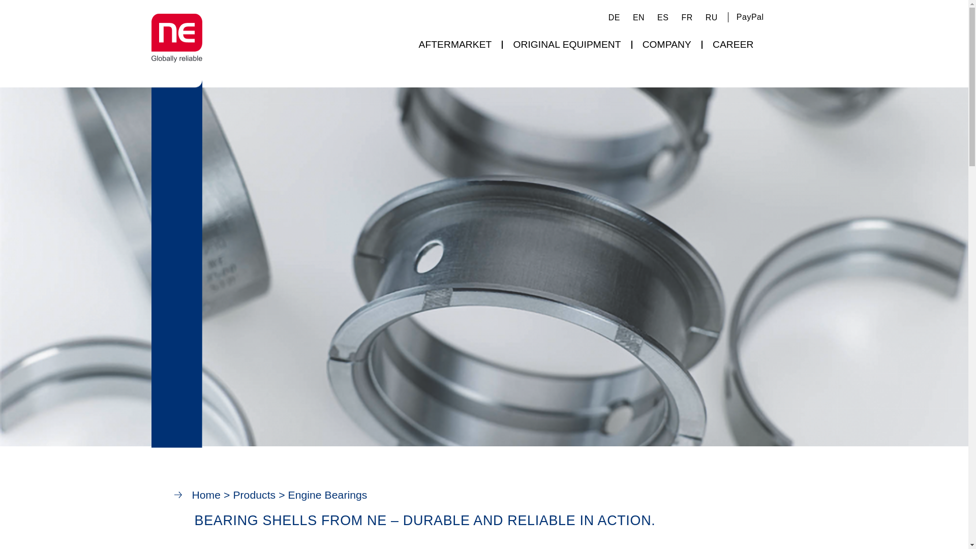  What do you see at coordinates (709, 17) in the screenshot?
I see `RU` at bounding box center [709, 17].